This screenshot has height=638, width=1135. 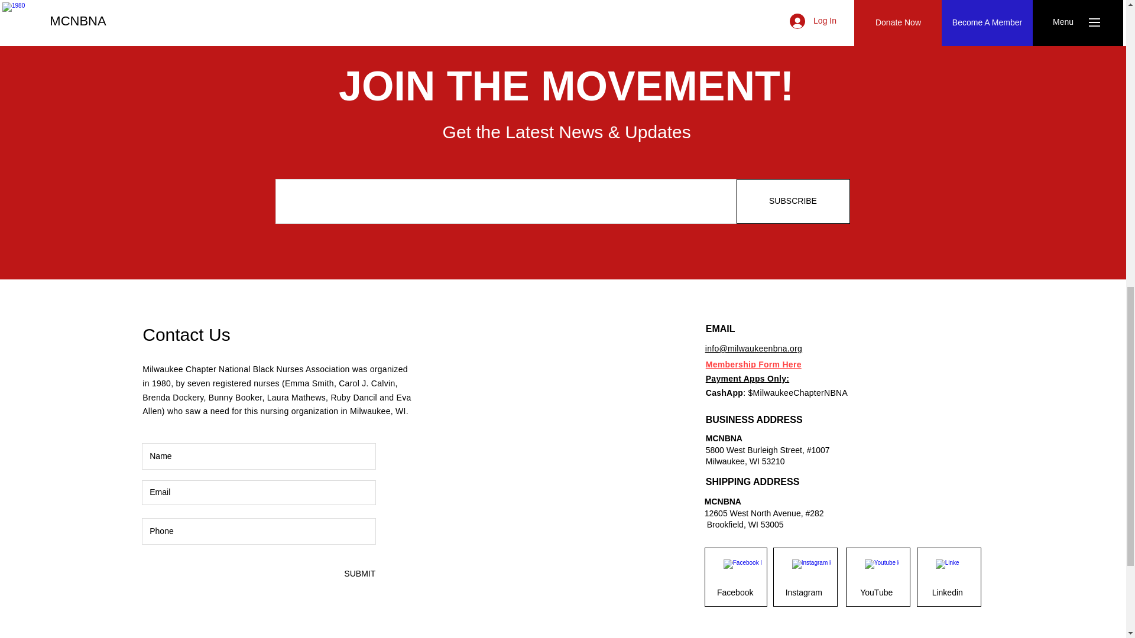 I want to click on Membership, so click(x=731, y=364).